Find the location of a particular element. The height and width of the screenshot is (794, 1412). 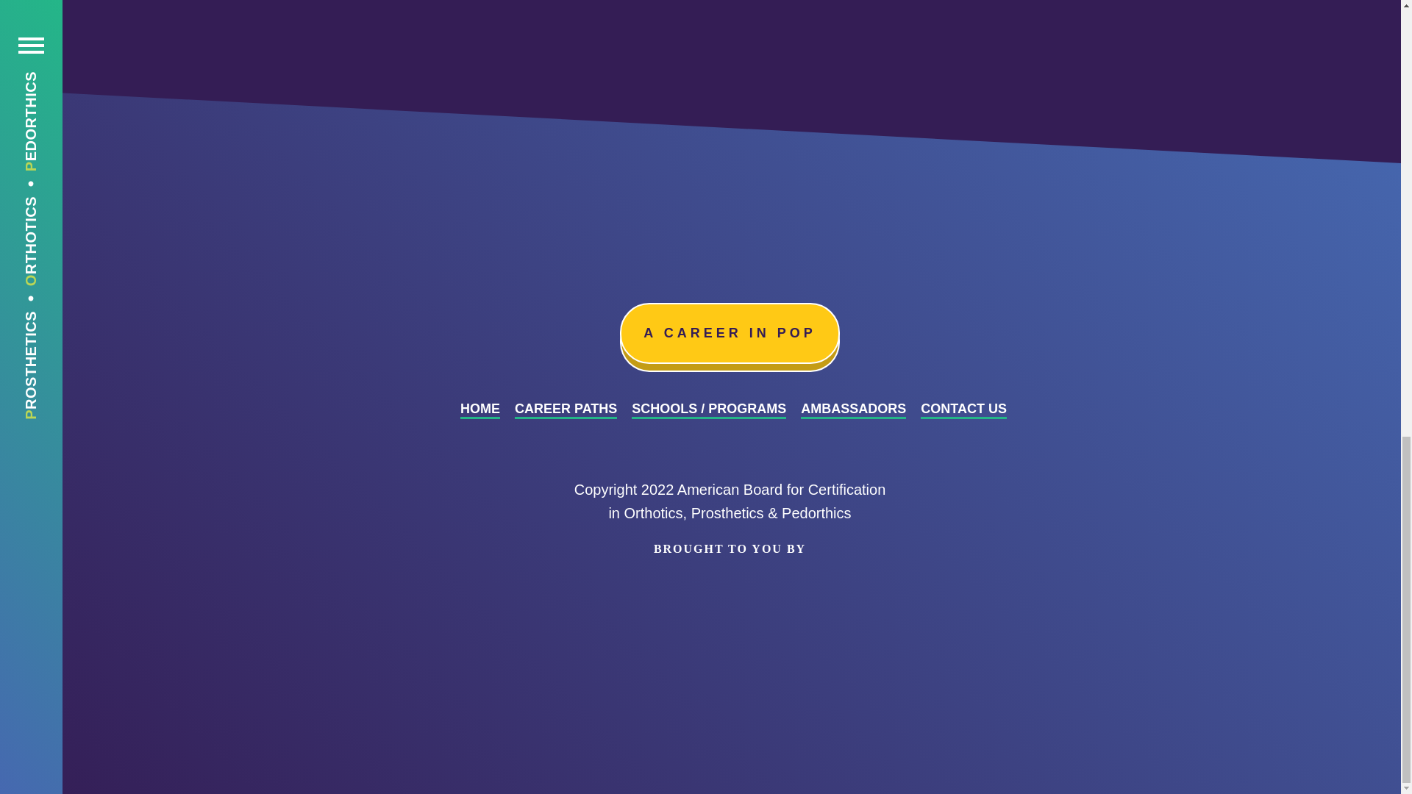

CAREER PATHS is located at coordinates (566, 410).